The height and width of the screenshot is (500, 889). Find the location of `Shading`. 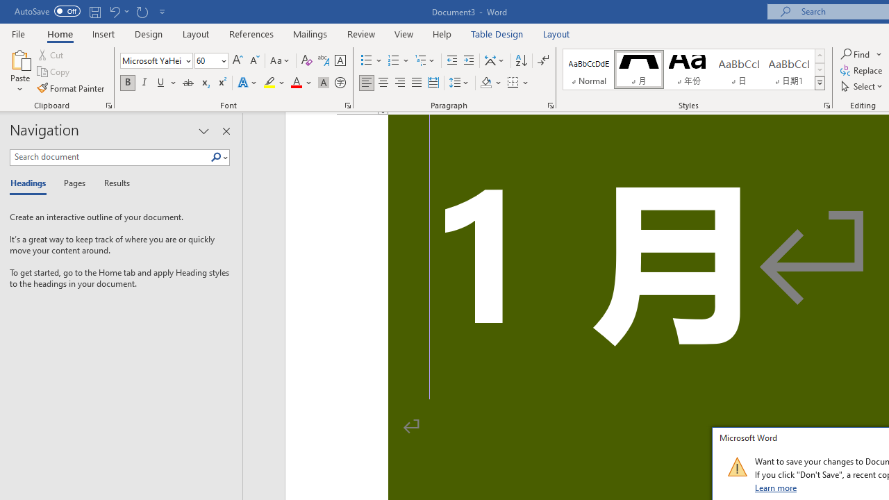

Shading is located at coordinates (490, 83).